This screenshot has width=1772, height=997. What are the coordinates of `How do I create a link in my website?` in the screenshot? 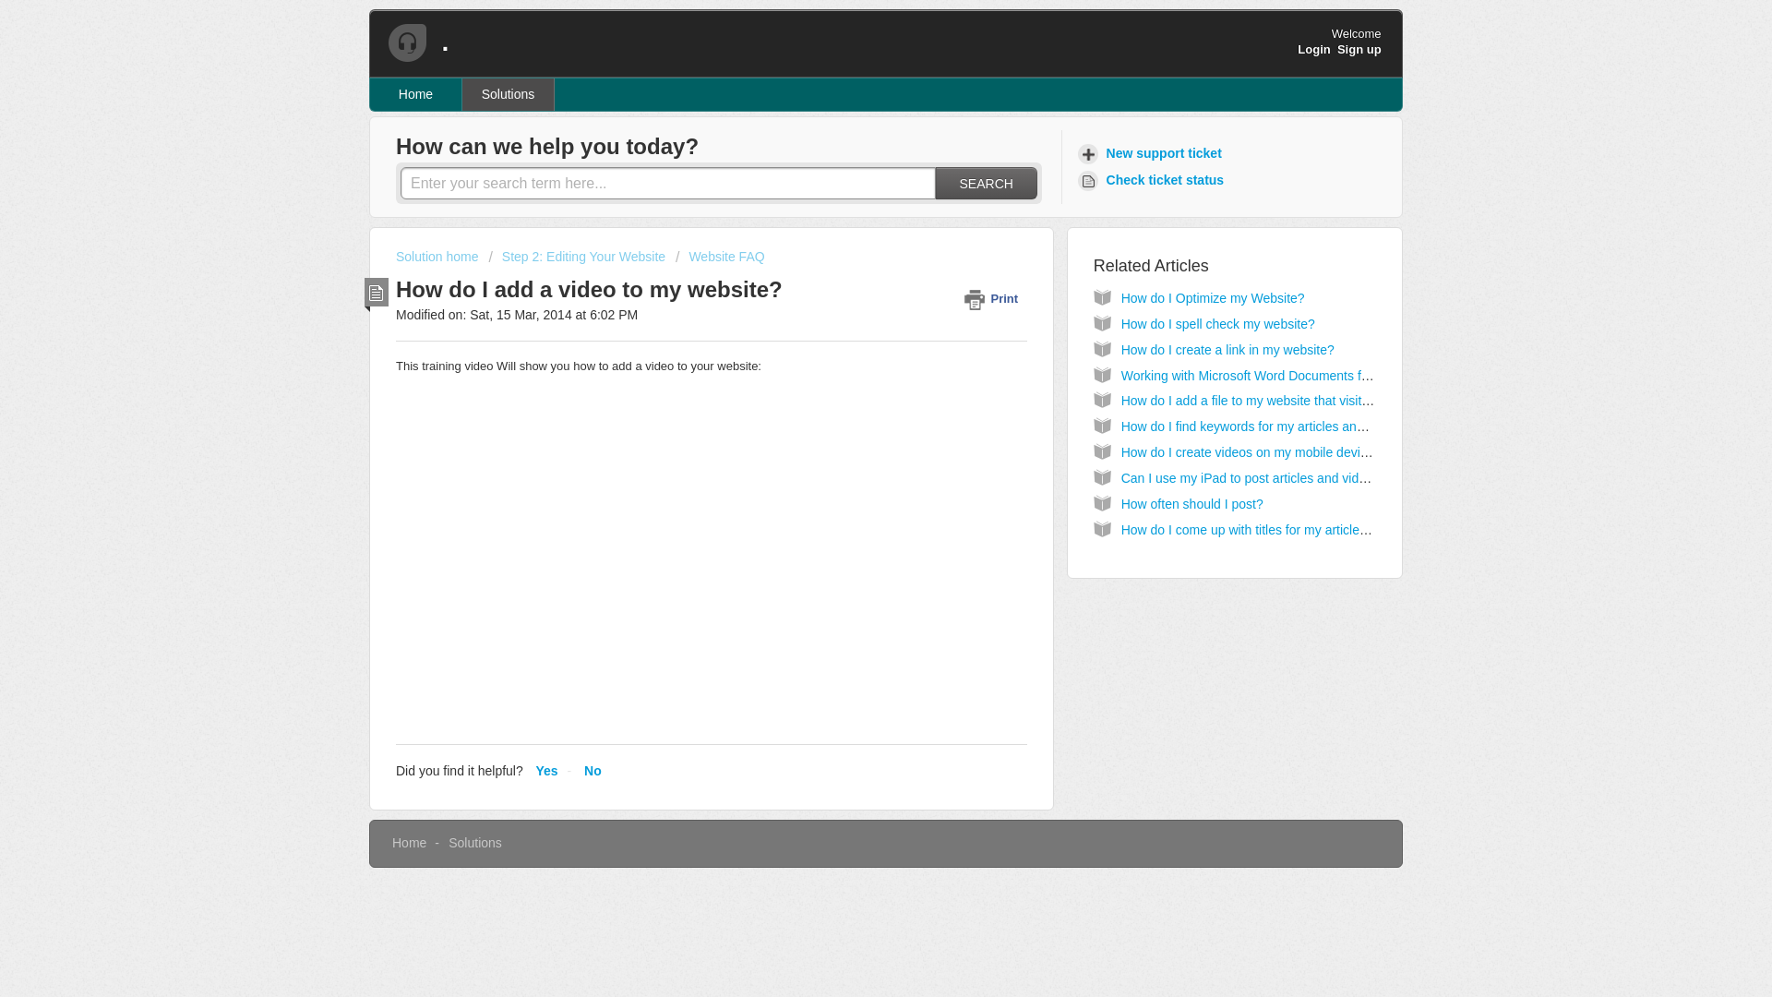 It's located at (1227, 349).